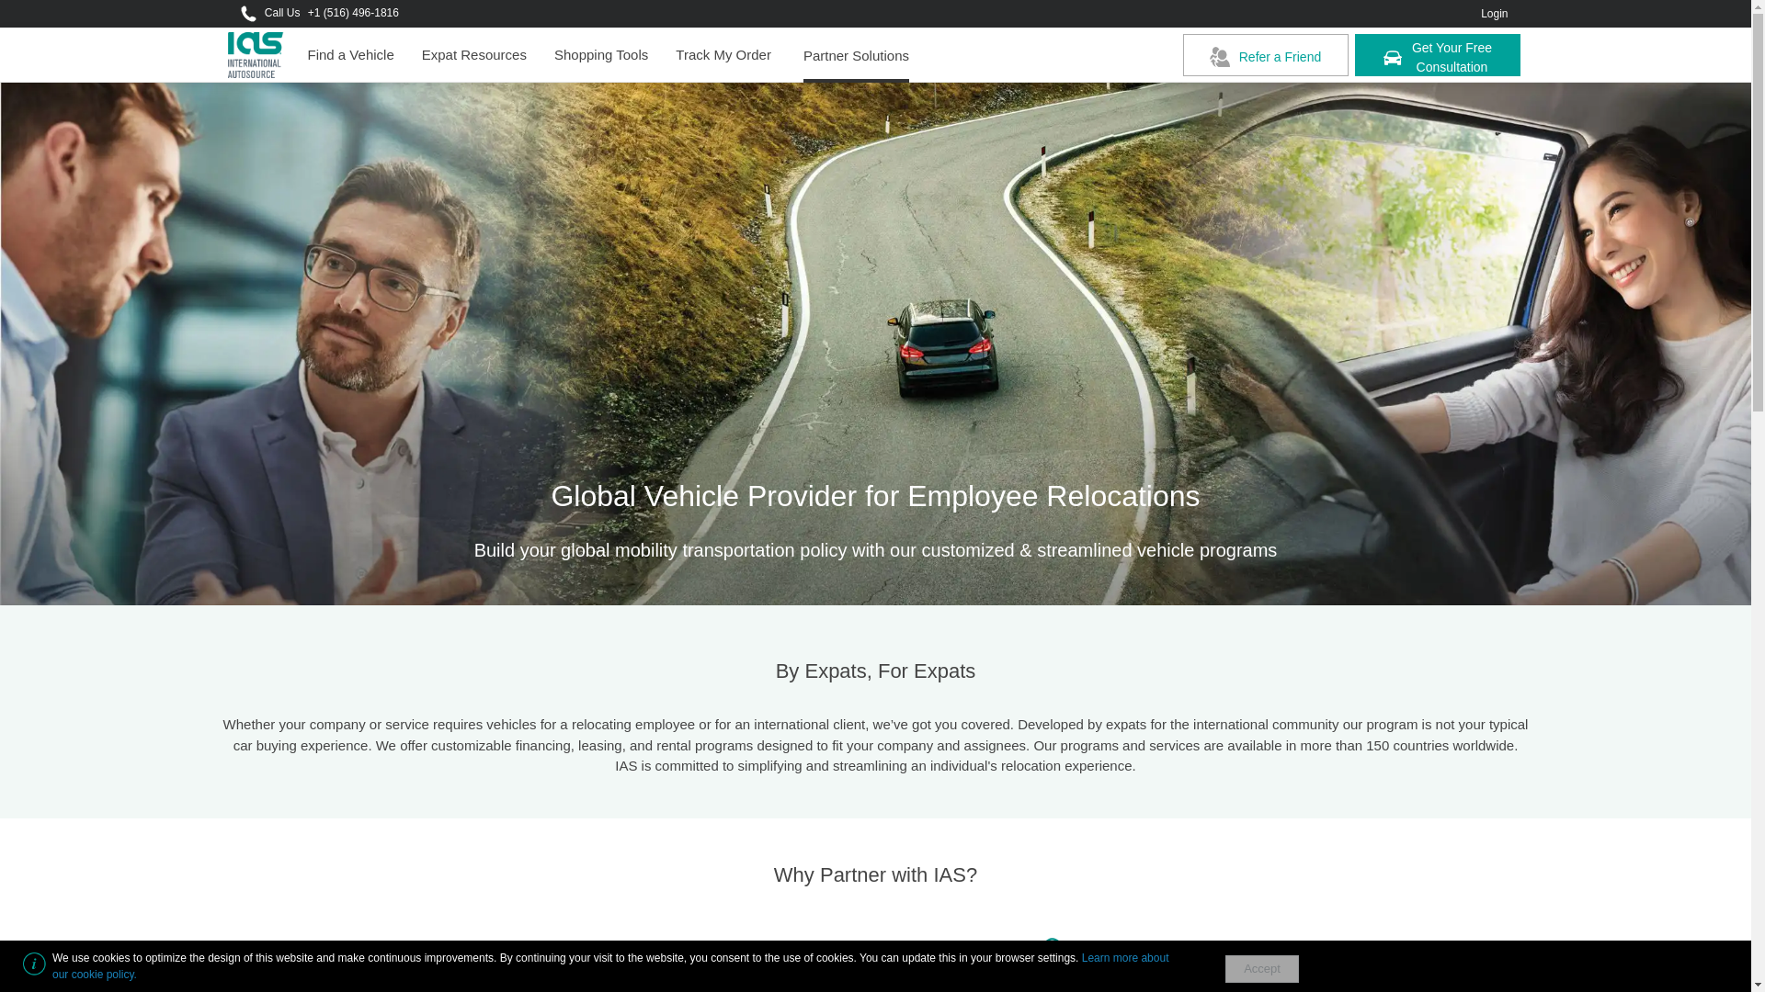 The image size is (1765, 992). Describe the element at coordinates (610, 966) in the screenshot. I see `Learn more about our cookie policy.` at that location.